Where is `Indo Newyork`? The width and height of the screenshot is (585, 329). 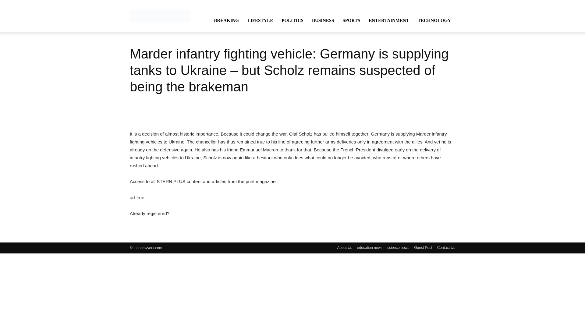 Indo Newyork is located at coordinates (160, 16).